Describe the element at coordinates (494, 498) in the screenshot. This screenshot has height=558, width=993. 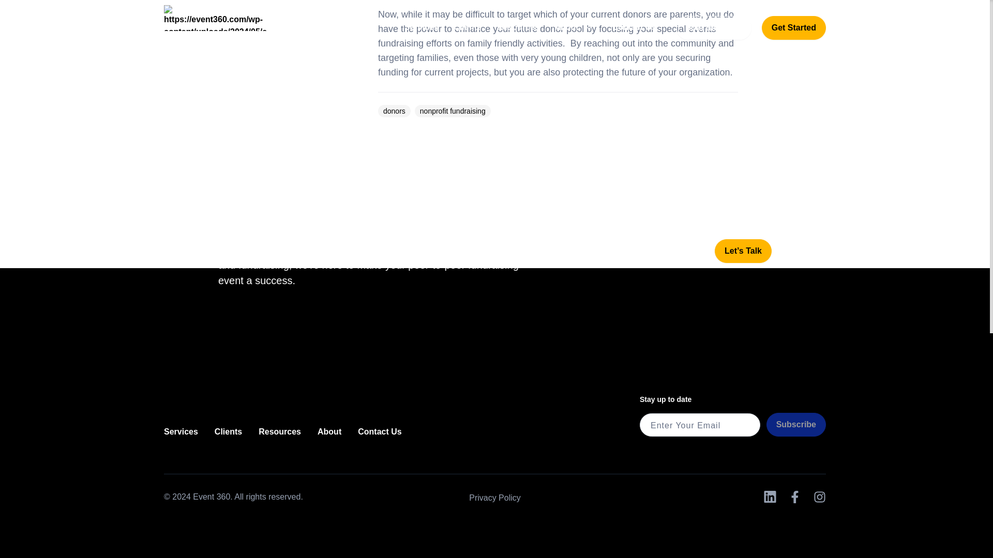
I see `Privacy Policy` at that location.